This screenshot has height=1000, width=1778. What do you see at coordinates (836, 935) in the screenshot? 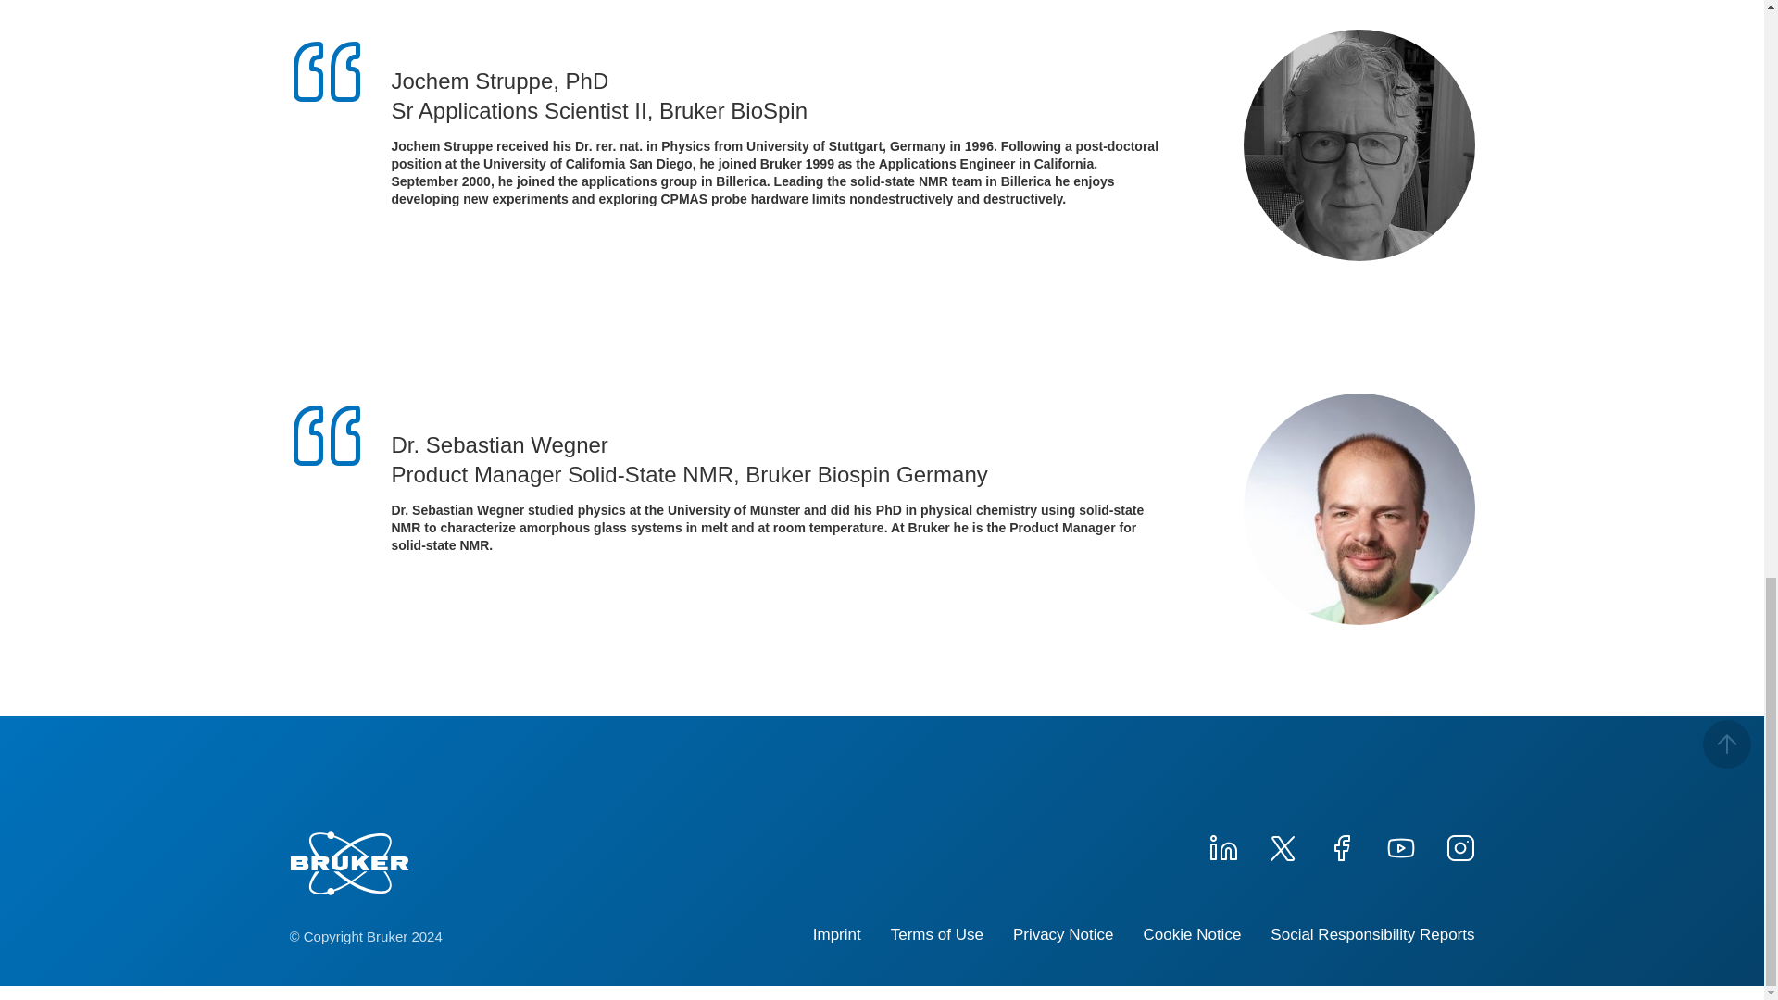
I see `Imprint` at bounding box center [836, 935].